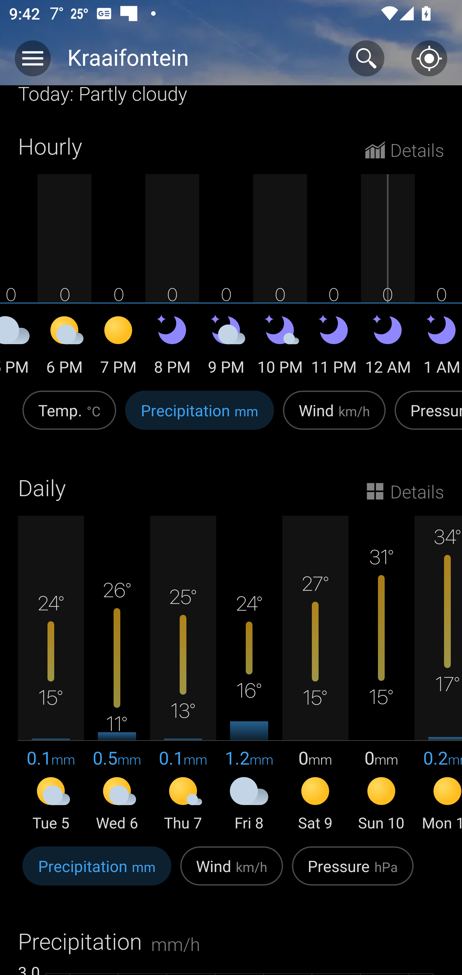 This screenshot has height=975, width=462. Describe the element at coordinates (172, 347) in the screenshot. I see `8 PM` at that location.